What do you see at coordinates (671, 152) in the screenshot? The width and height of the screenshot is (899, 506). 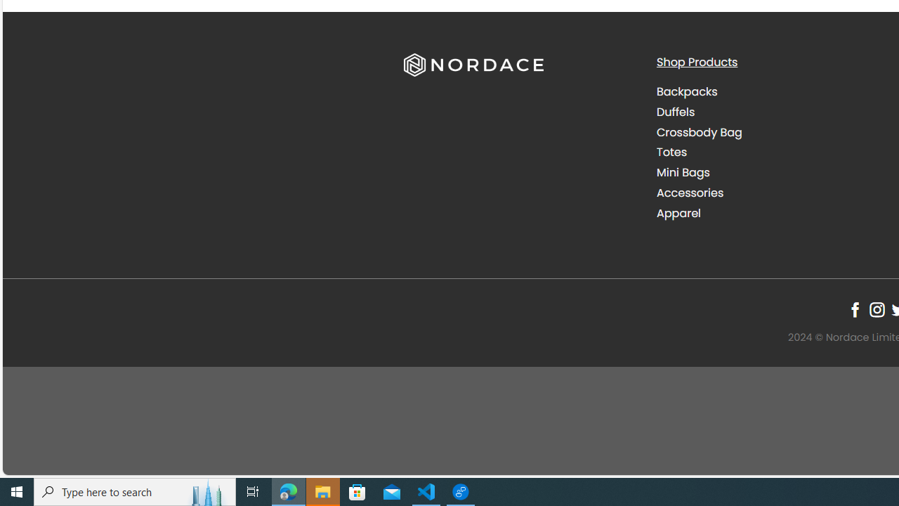 I see `Totes` at bounding box center [671, 152].